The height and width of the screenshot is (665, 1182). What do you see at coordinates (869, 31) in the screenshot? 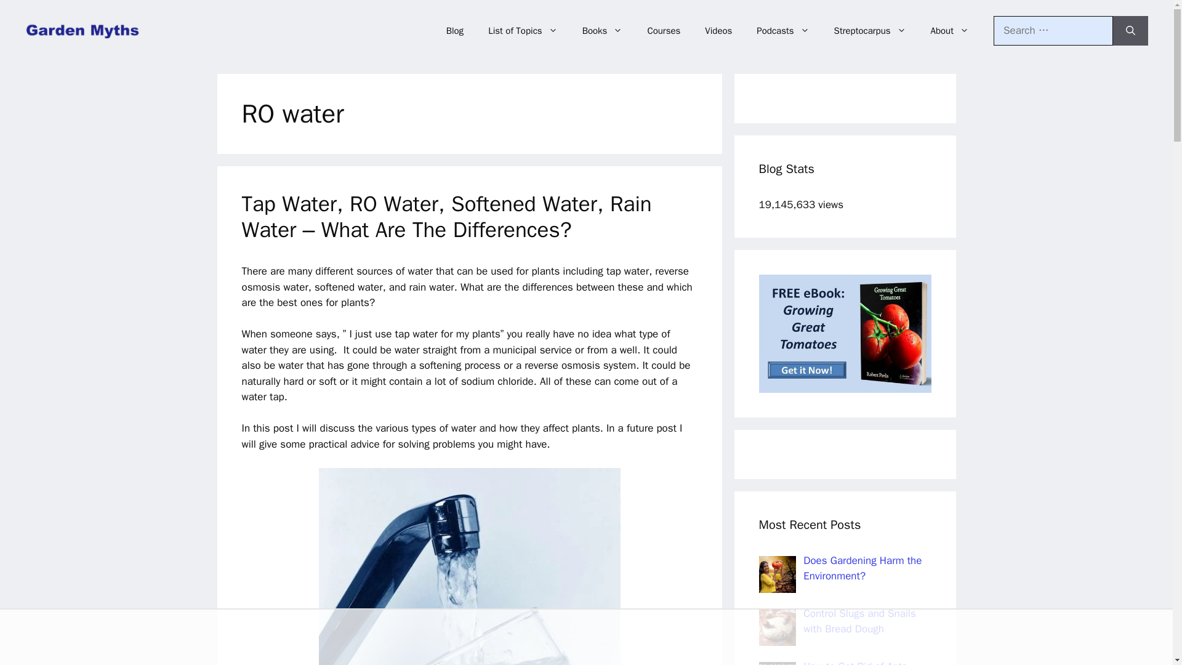
I see `Streptocarpus` at bounding box center [869, 31].